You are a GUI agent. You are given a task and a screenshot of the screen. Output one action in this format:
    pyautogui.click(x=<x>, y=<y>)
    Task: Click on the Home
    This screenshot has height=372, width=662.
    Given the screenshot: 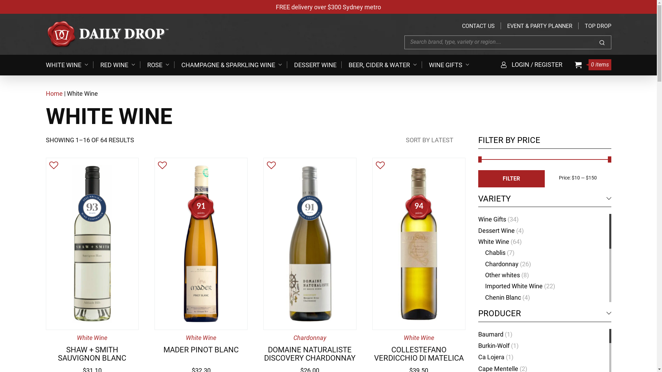 What is the action you would take?
    pyautogui.click(x=54, y=94)
    